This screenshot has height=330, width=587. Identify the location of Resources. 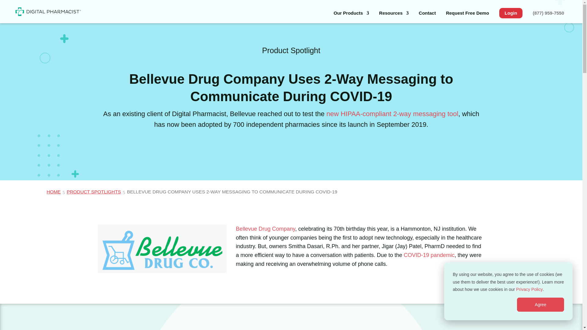
(394, 17).